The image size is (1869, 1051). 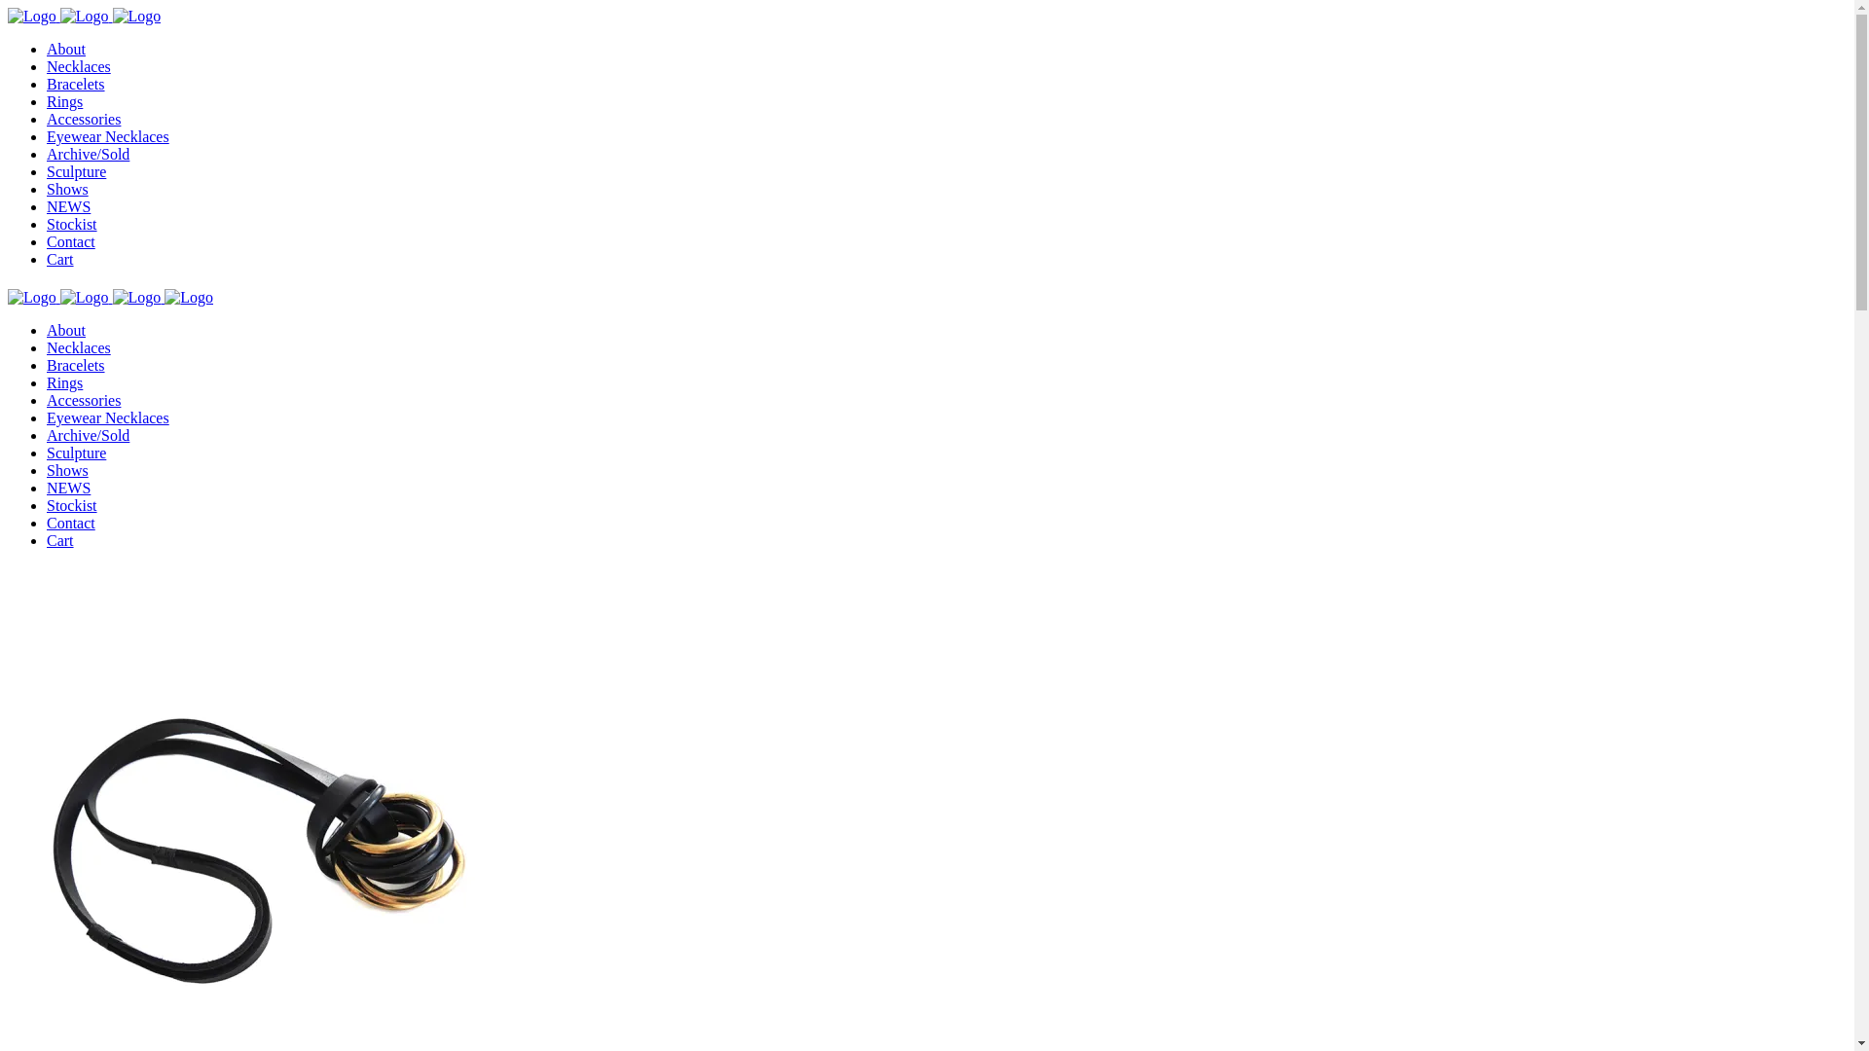 What do you see at coordinates (60, 259) in the screenshot?
I see `Cart` at bounding box center [60, 259].